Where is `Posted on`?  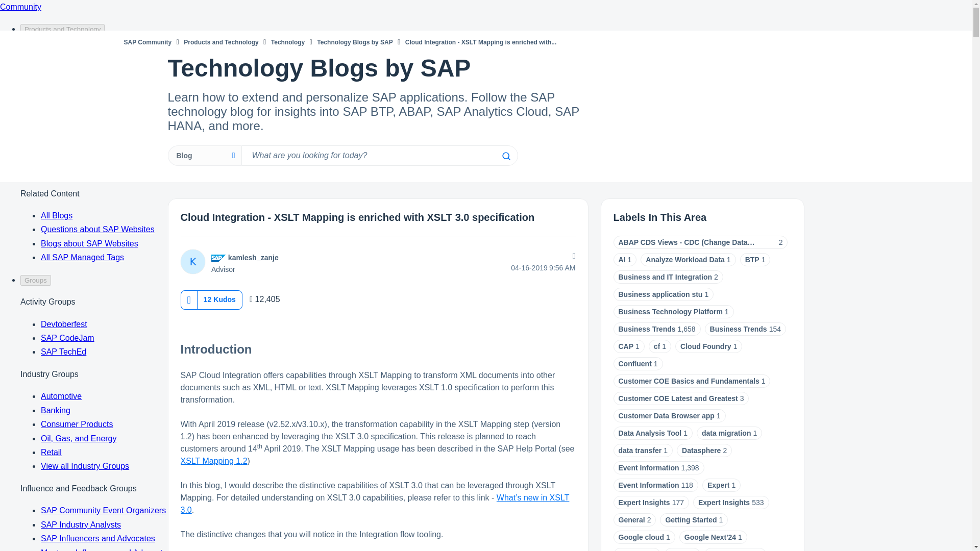
Posted on is located at coordinates (509, 268).